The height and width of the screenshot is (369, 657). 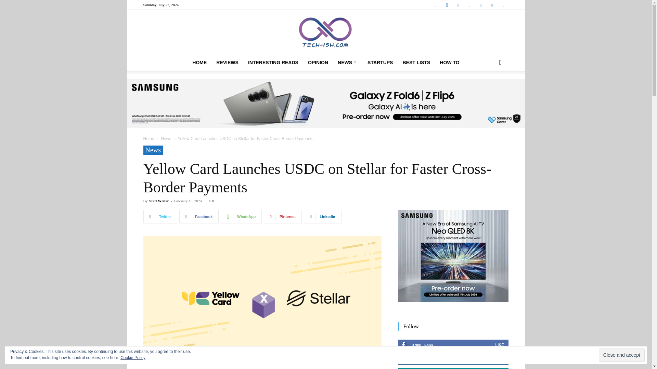 What do you see at coordinates (199, 62) in the screenshot?
I see `HOME` at bounding box center [199, 62].